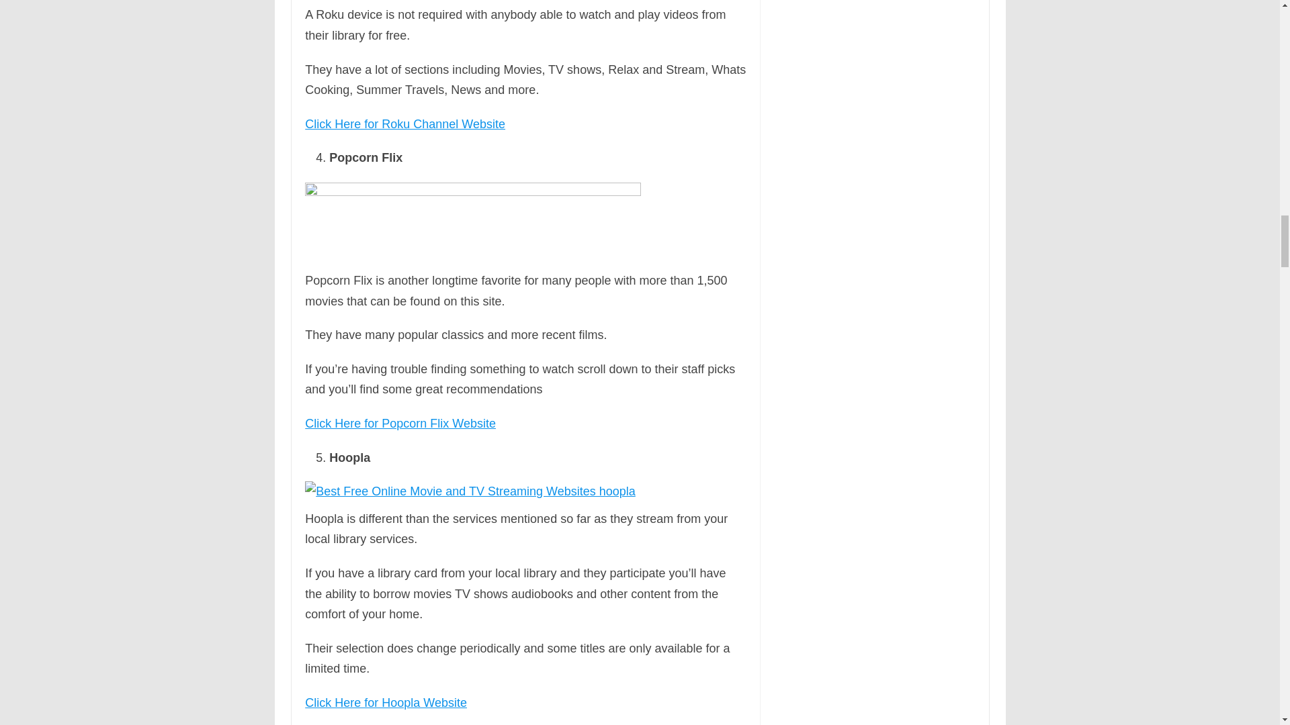  I want to click on Click Here for Roku Channel Website, so click(404, 124).